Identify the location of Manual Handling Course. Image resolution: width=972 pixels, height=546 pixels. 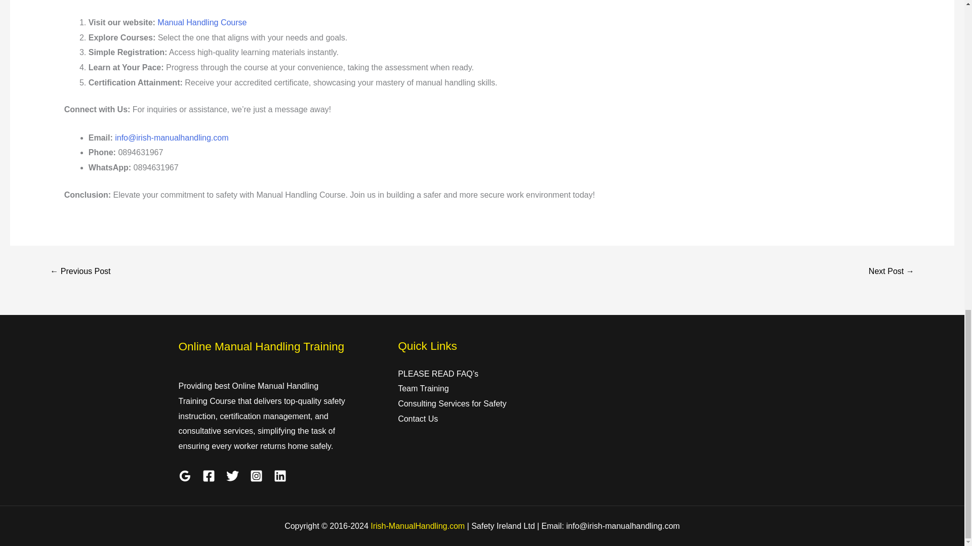
(202, 22).